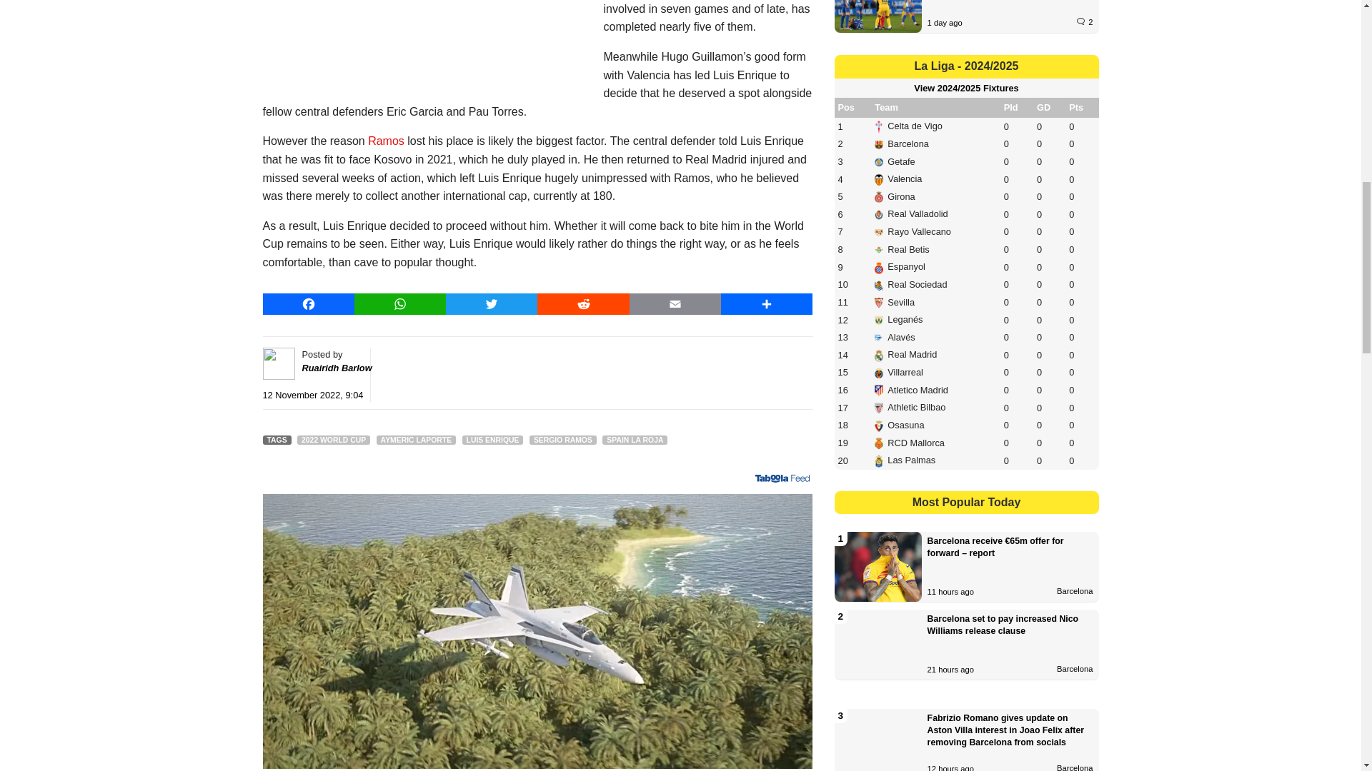  Describe the element at coordinates (492, 304) in the screenshot. I see `Twitter` at that location.